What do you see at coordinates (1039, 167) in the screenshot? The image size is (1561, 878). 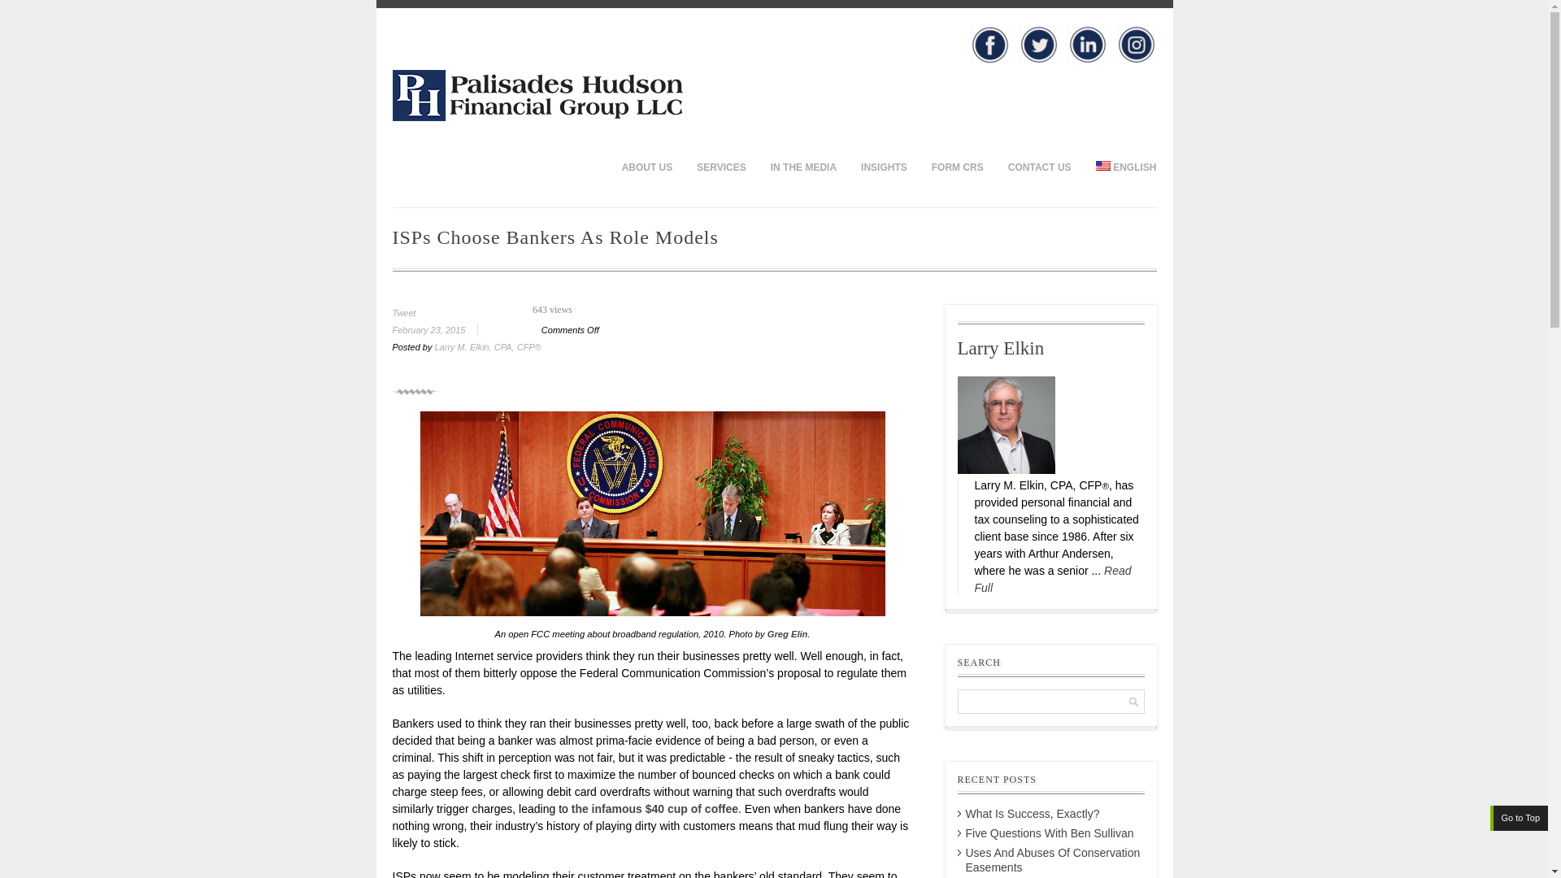 I see `CONTACT US` at bounding box center [1039, 167].